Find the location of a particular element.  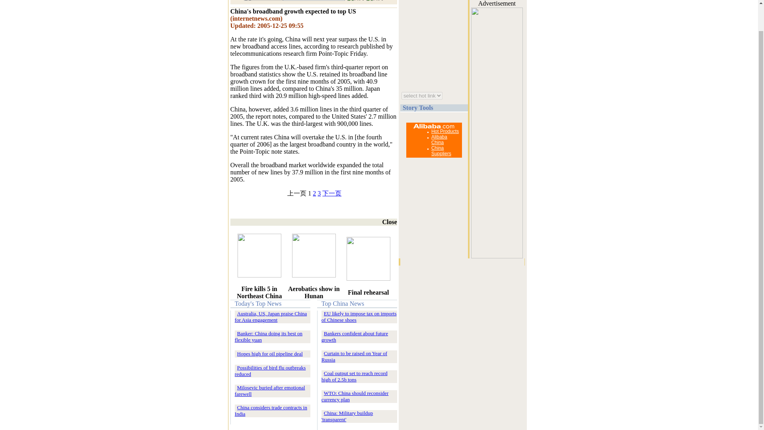

Banker: China doing its best on flexible yuan is located at coordinates (268, 336).